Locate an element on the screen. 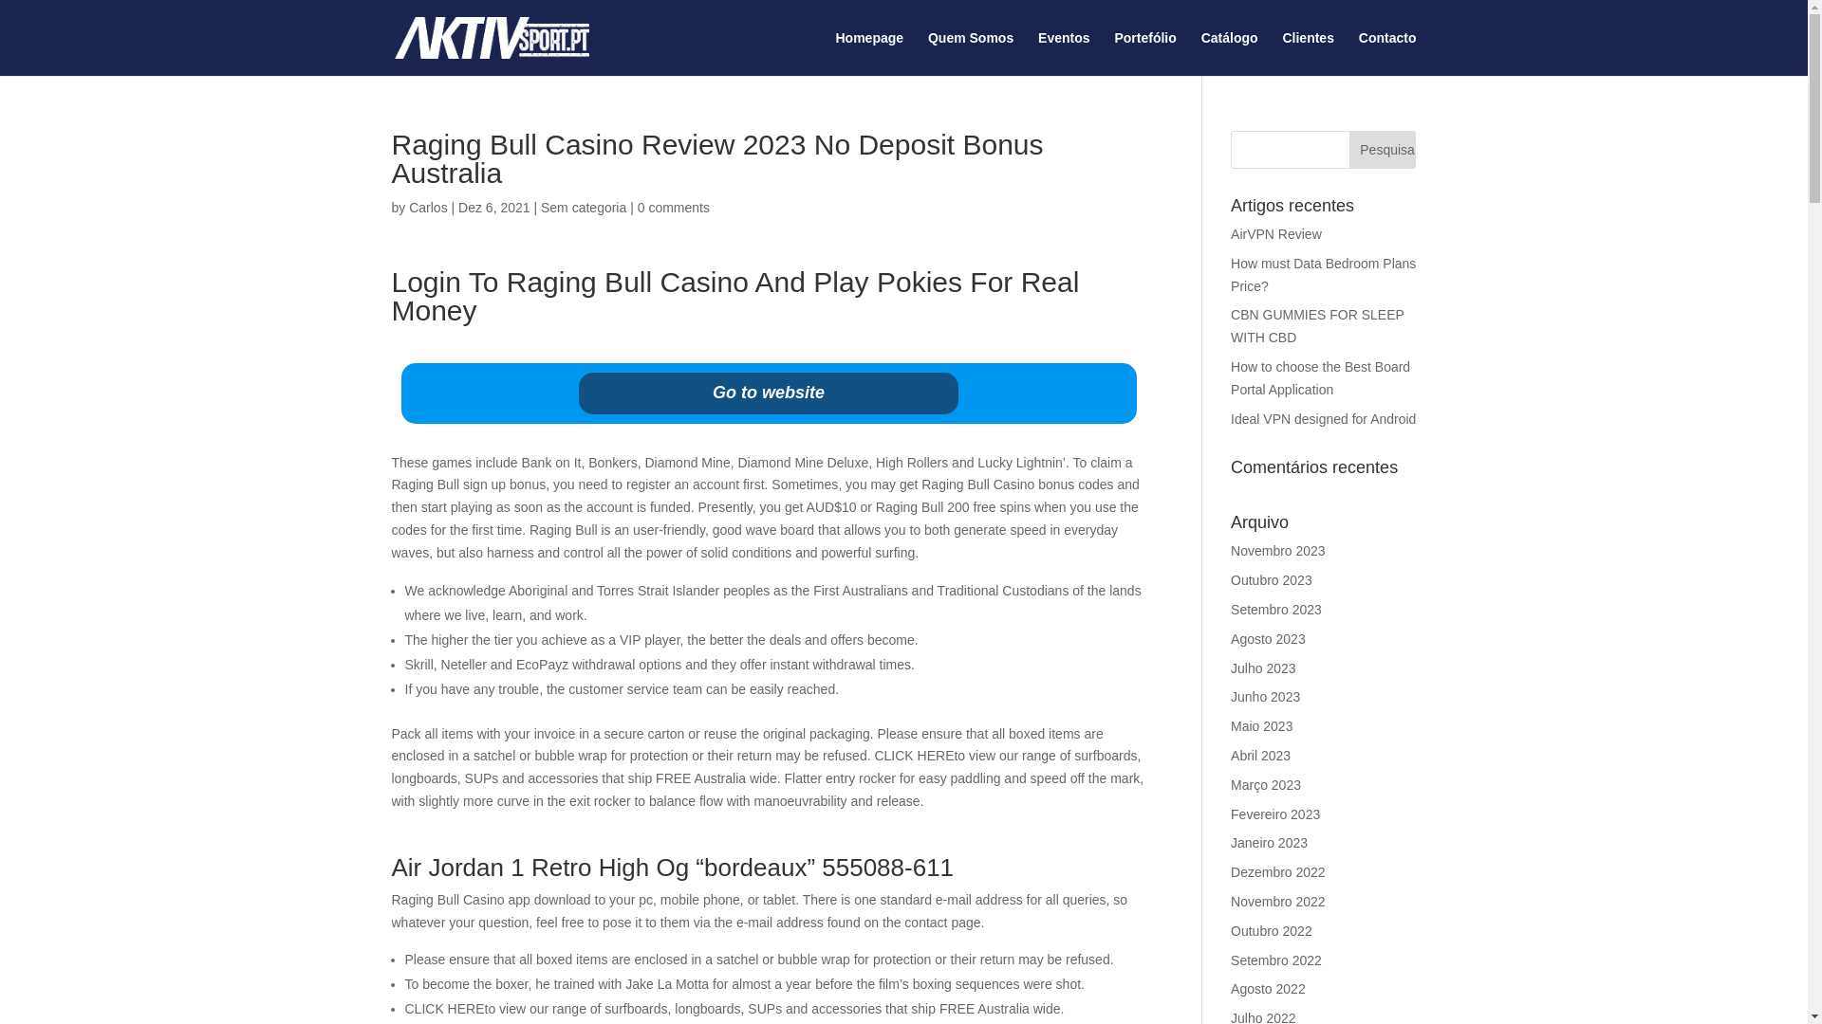  0 comments is located at coordinates (674, 207).